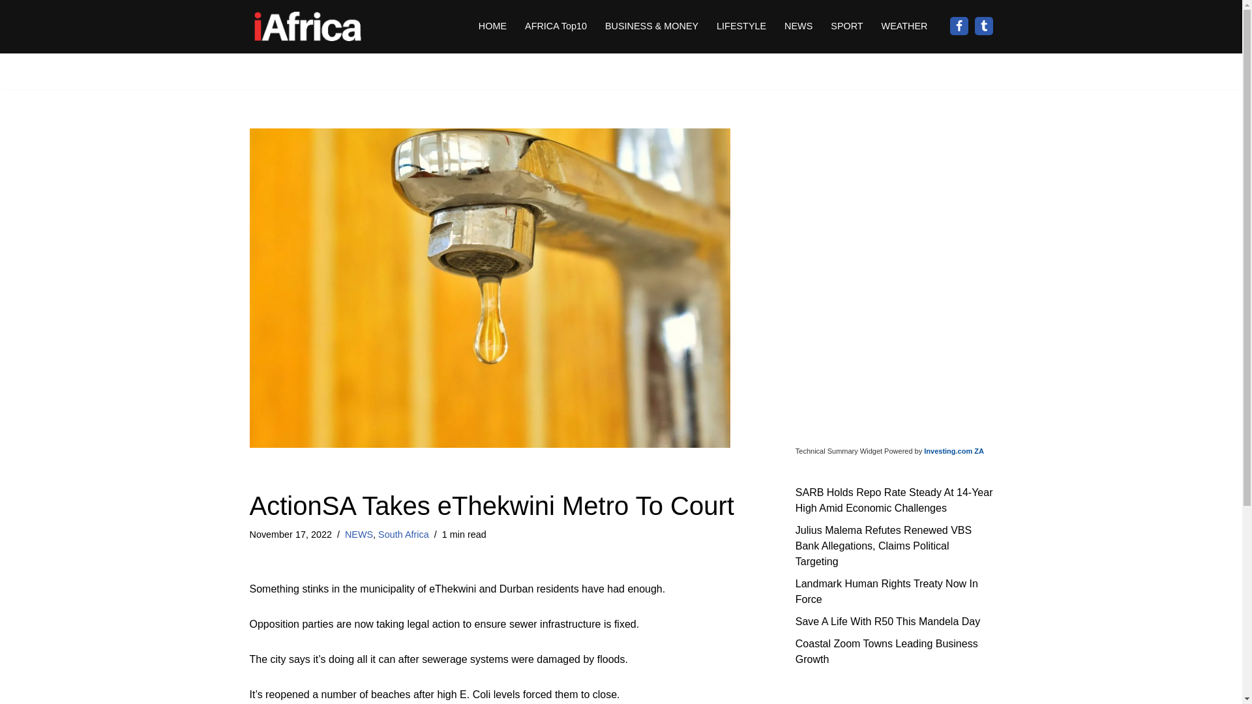 This screenshot has height=704, width=1252. I want to click on Landmark Human Rights Treaty Now In Force, so click(886, 591).